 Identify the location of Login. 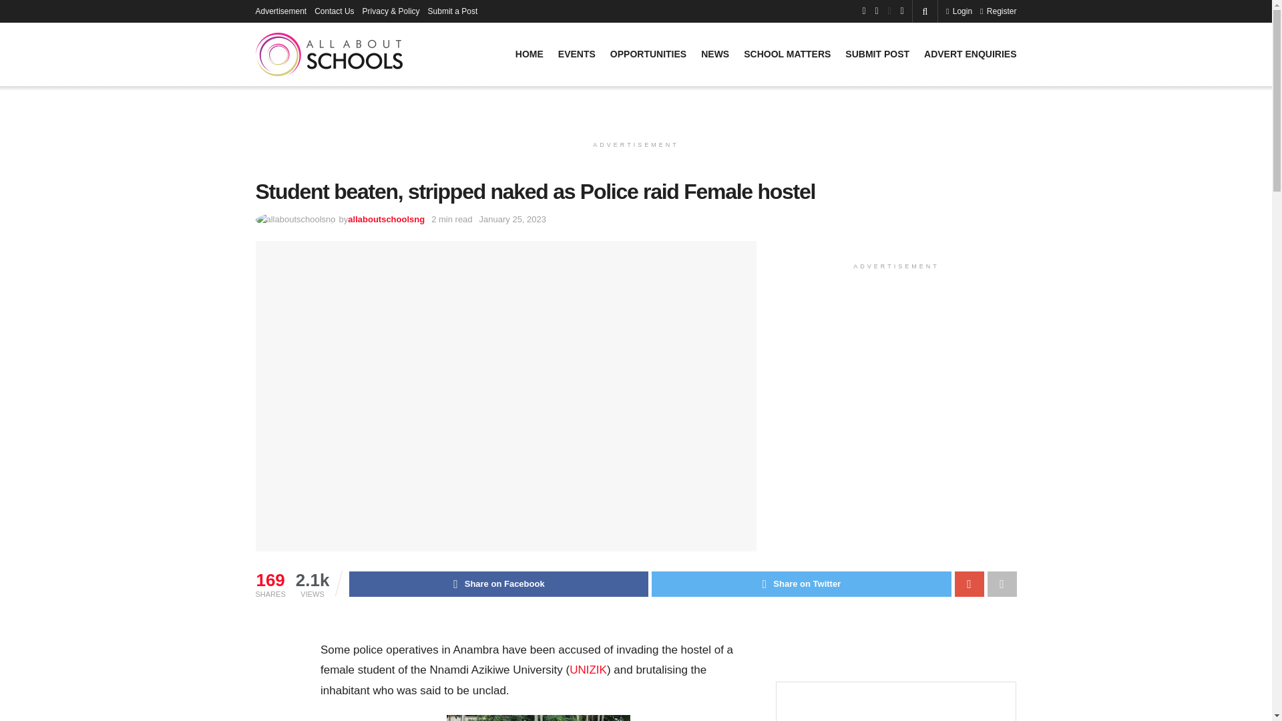
(959, 11).